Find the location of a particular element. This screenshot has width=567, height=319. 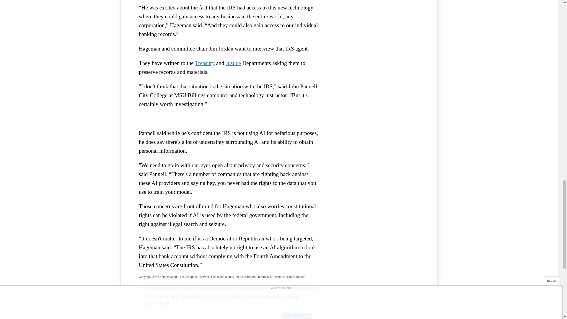

Submit is located at coordinates (297, 316).